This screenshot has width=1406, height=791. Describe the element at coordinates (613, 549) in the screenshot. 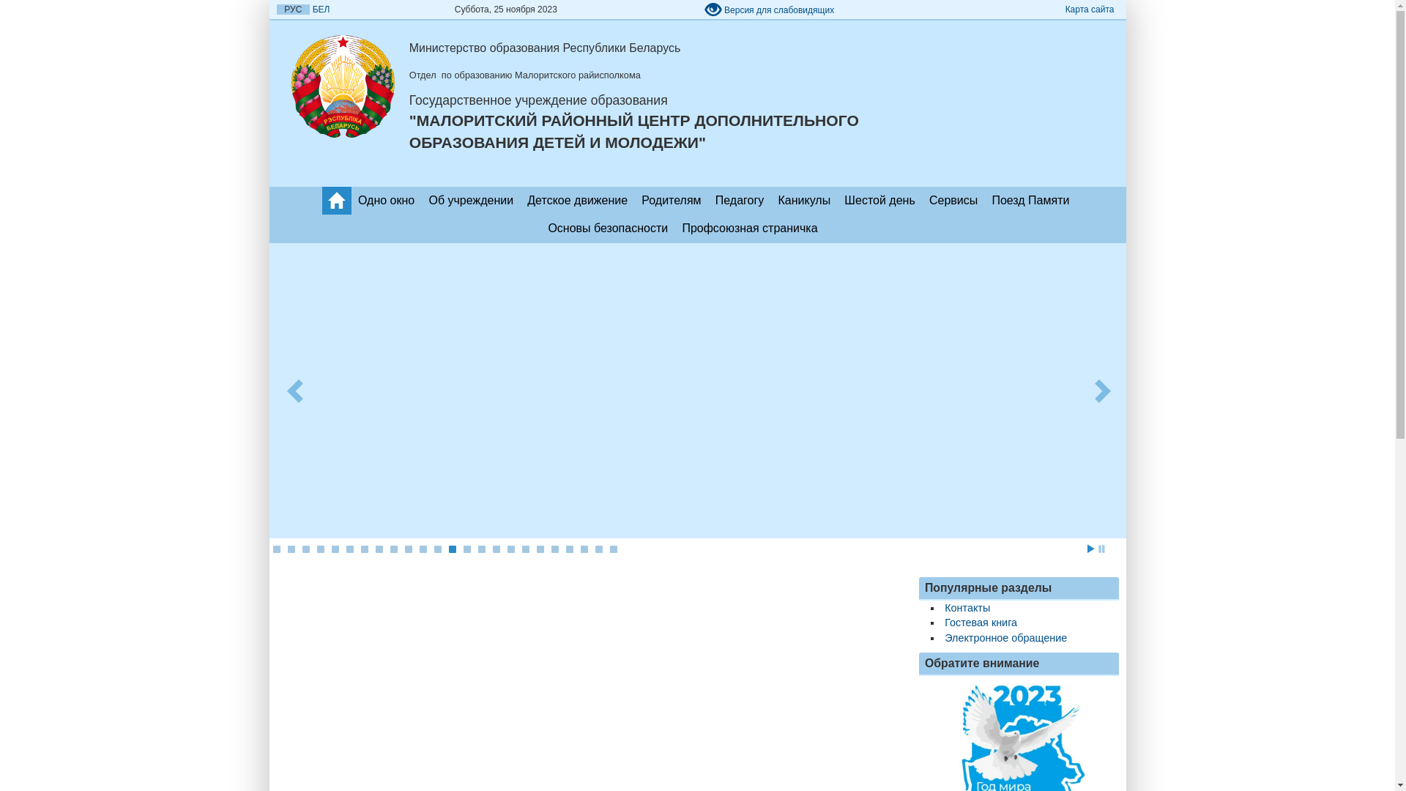

I see `24` at that location.